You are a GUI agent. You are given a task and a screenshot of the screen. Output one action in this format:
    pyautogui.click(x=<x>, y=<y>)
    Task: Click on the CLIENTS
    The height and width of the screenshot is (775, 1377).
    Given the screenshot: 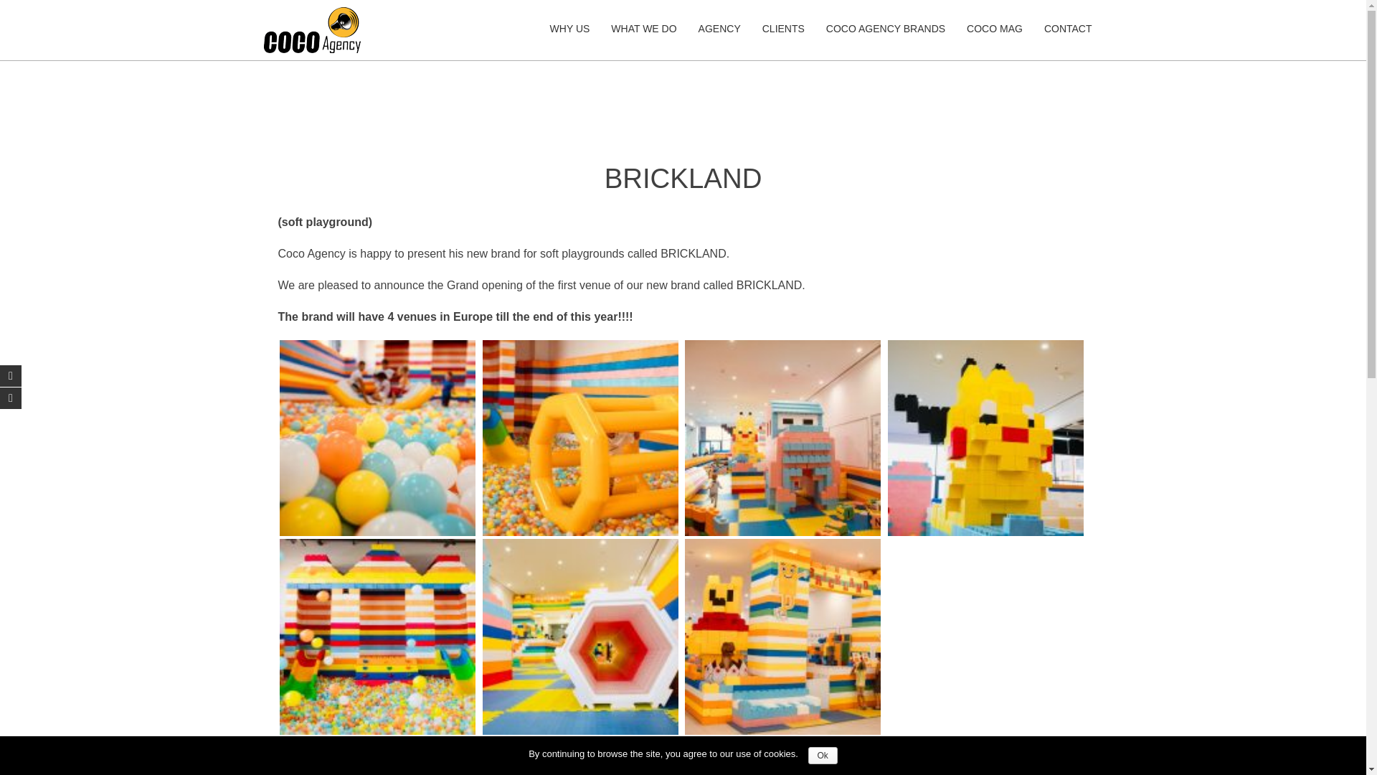 What is the action you would take?
    pyautogui.click(x=783, y=29)
    